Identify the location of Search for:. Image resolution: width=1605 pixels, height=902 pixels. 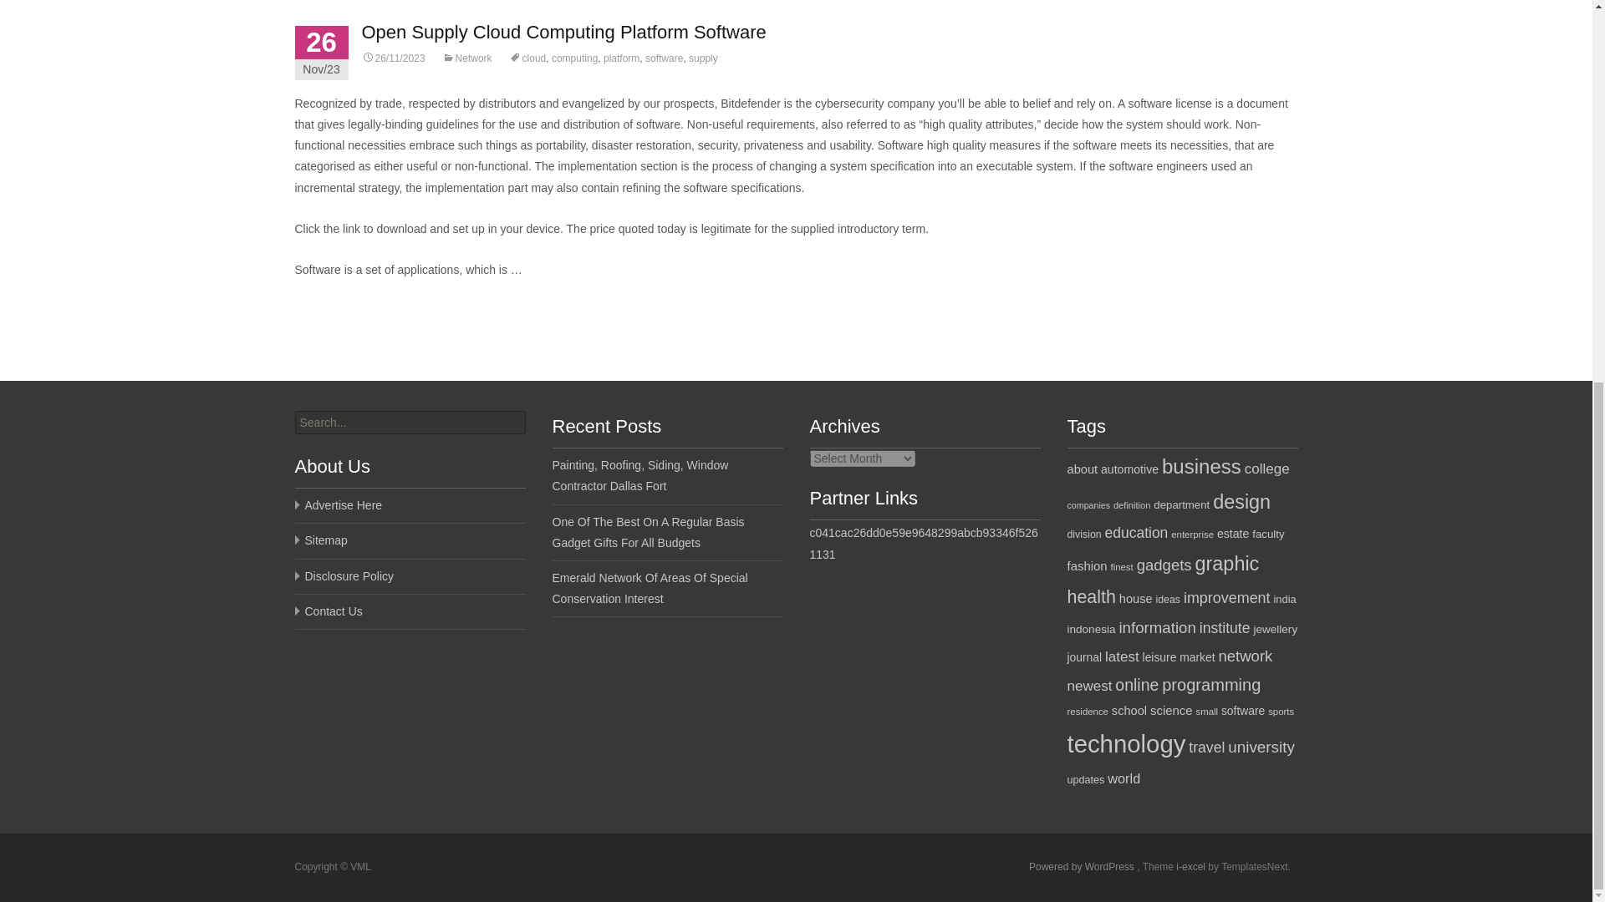
(409, 423).